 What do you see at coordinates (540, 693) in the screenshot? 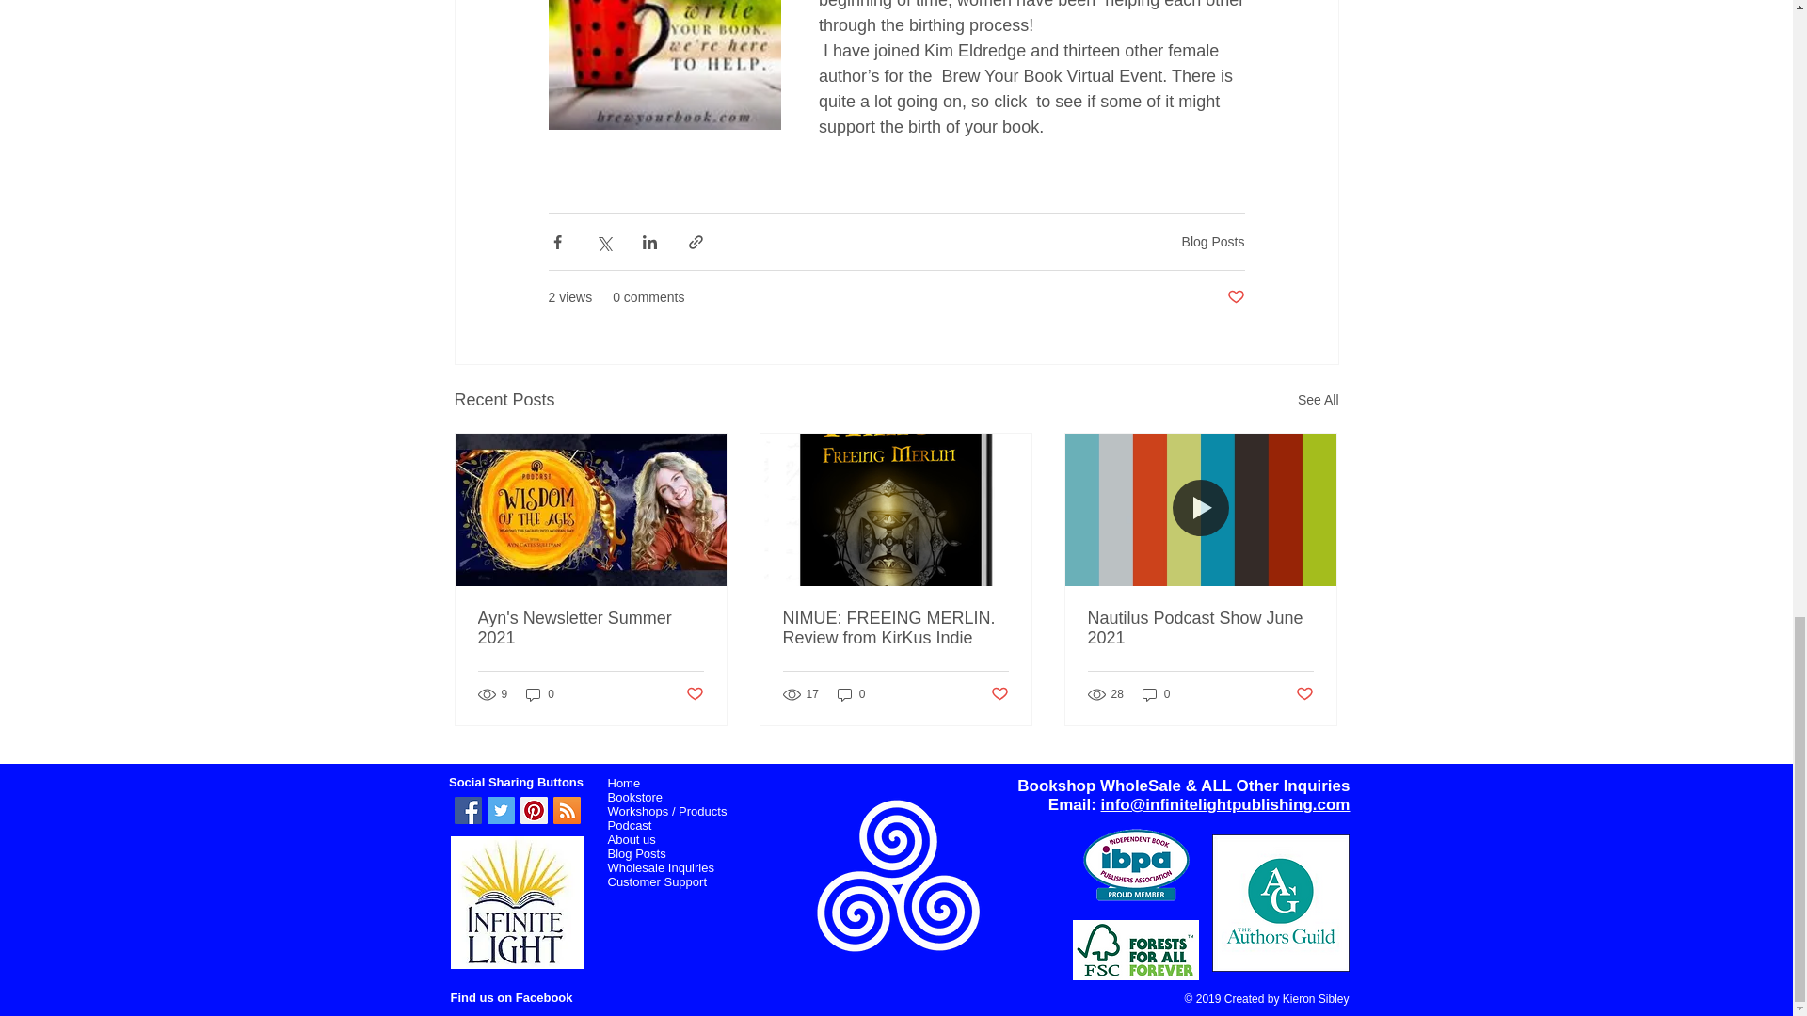
I see `0` at bounding box center [540, 693].